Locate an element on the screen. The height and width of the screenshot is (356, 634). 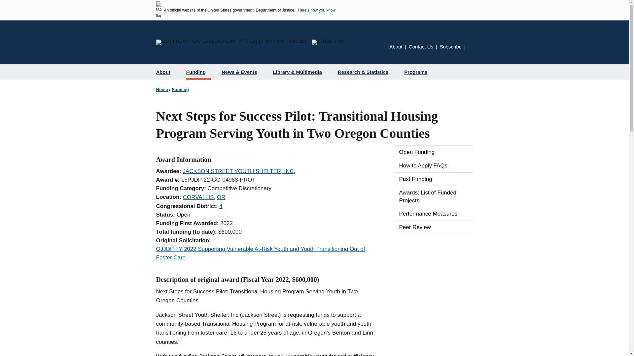
Funding is located at coordinates (180, 89).